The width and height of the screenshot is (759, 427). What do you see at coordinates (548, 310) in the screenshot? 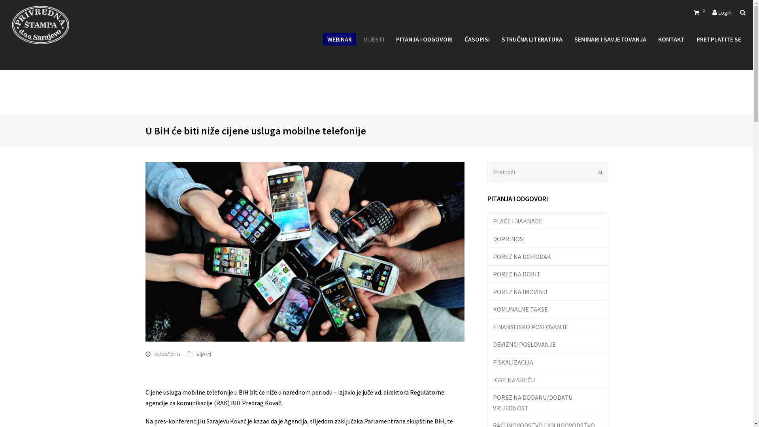
I see `KOMUNALNE TAKSE` at bounding box center [548, 310].